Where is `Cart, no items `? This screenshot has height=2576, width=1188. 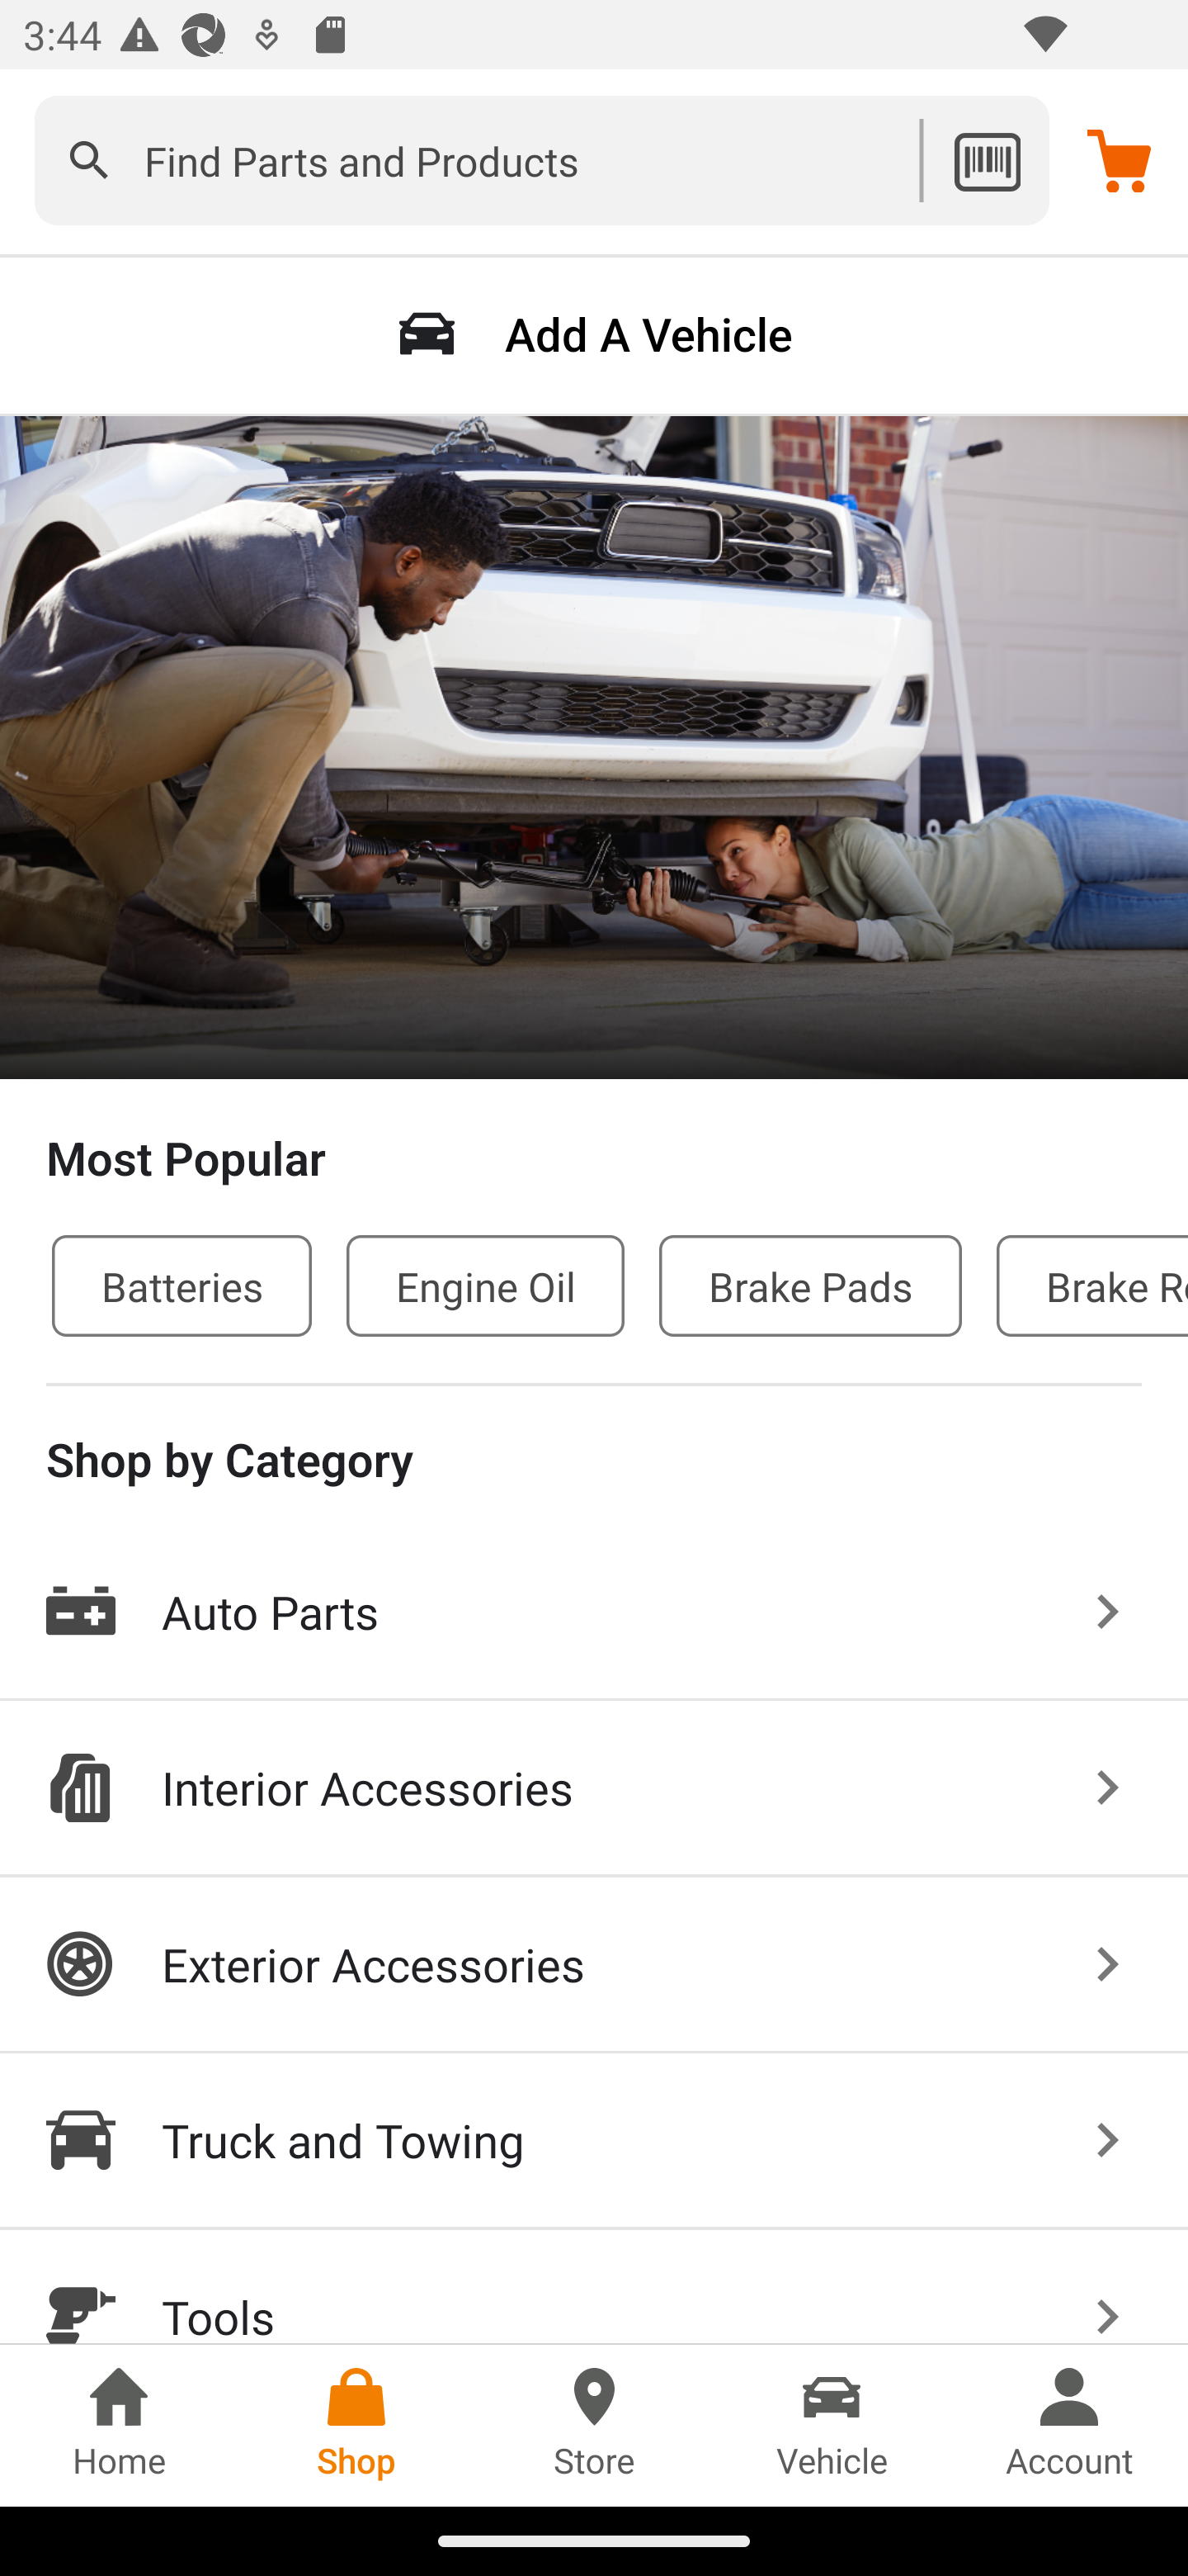
Cart, no items  is located at coordinates (1119, 159).